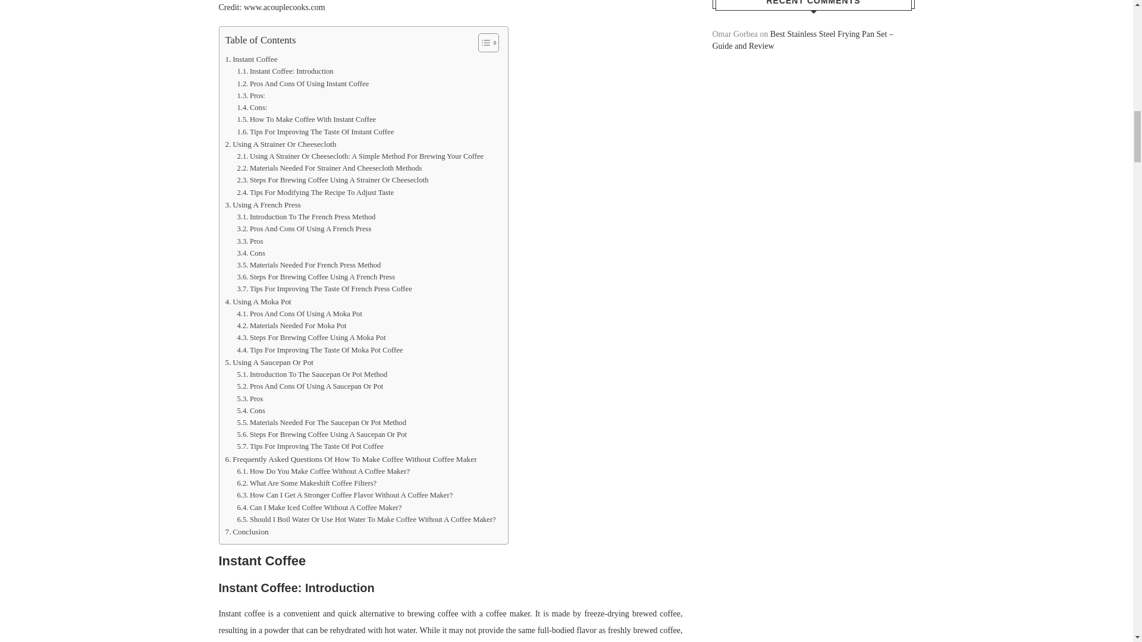  What do you see at coordinates (284, 71) in the screenshot?
I see `Instant Coffee: Introduction` at bounding box center [284, 71].